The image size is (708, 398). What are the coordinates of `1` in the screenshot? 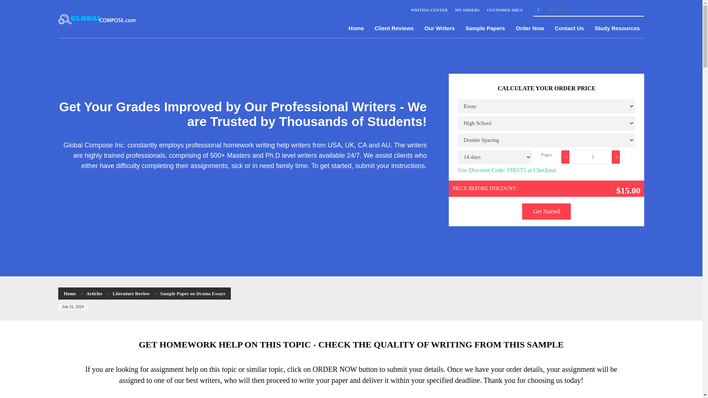 It's located at (593, 157).